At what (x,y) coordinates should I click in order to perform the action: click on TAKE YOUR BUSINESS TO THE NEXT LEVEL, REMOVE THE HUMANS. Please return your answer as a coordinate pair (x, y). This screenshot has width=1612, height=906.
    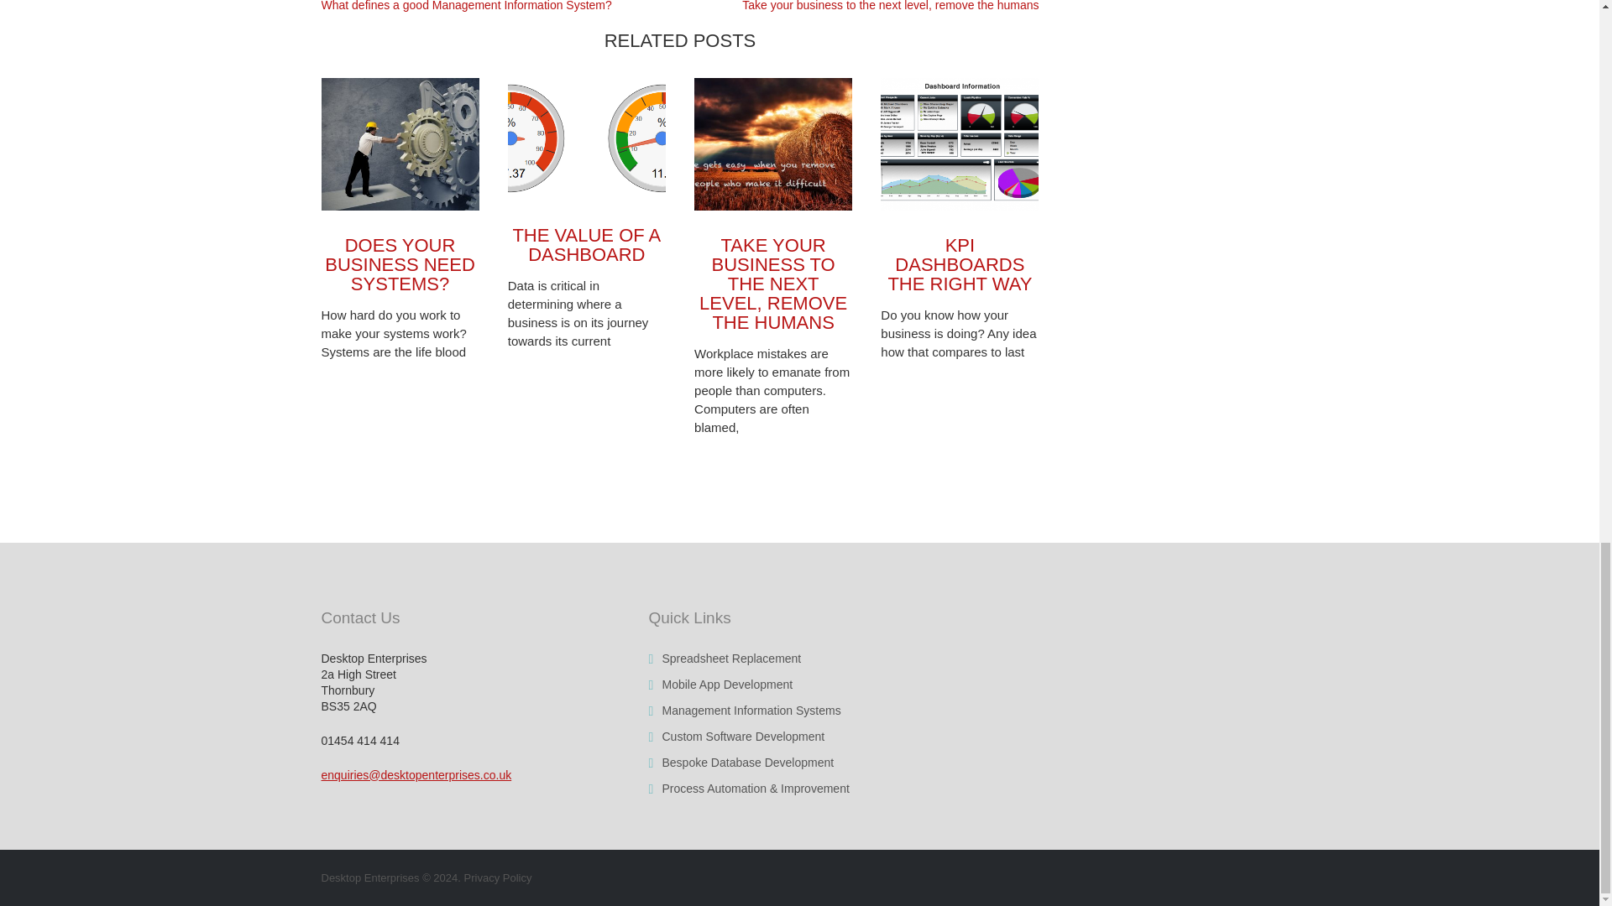
    Looking at the image, I should click on (773, 284).